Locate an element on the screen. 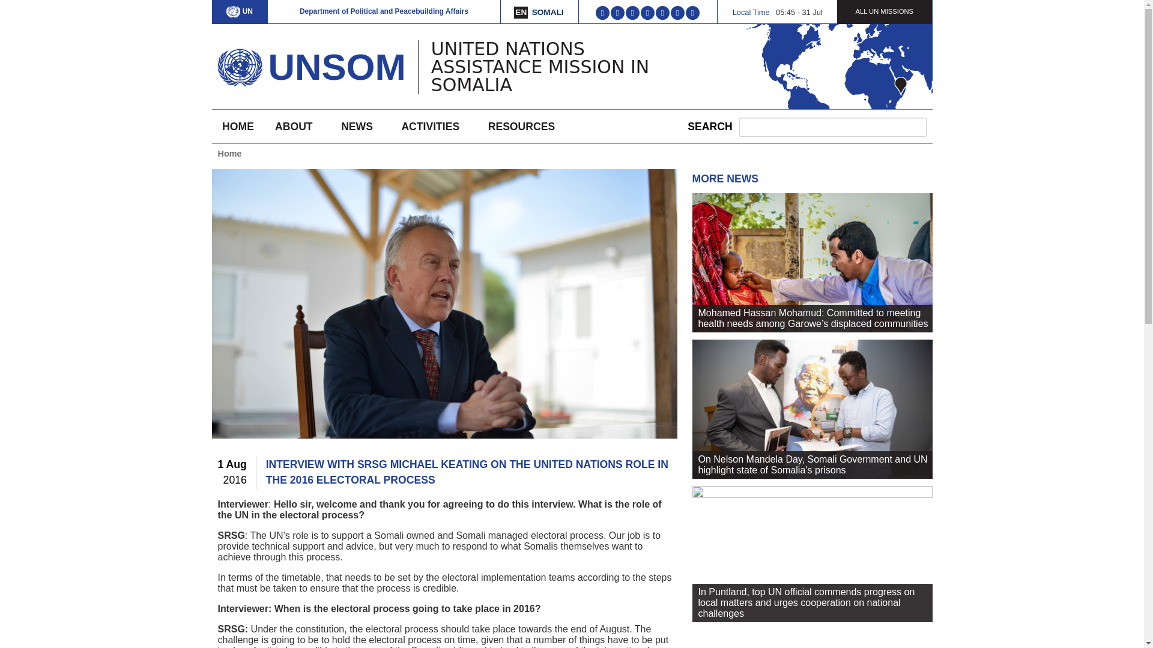  UNSOM is located at coordinates (336, 66).